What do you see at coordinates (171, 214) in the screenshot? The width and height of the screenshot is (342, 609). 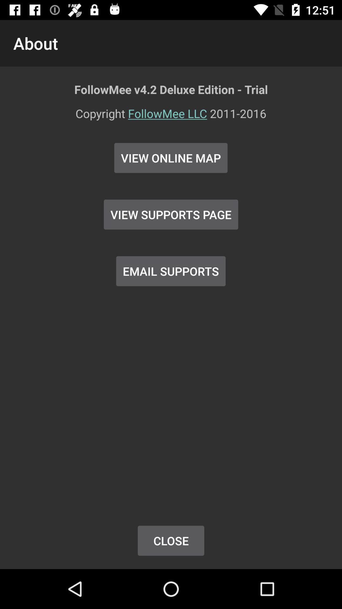 I see `scroll to view supports page item` at bounding box center [171, 214].